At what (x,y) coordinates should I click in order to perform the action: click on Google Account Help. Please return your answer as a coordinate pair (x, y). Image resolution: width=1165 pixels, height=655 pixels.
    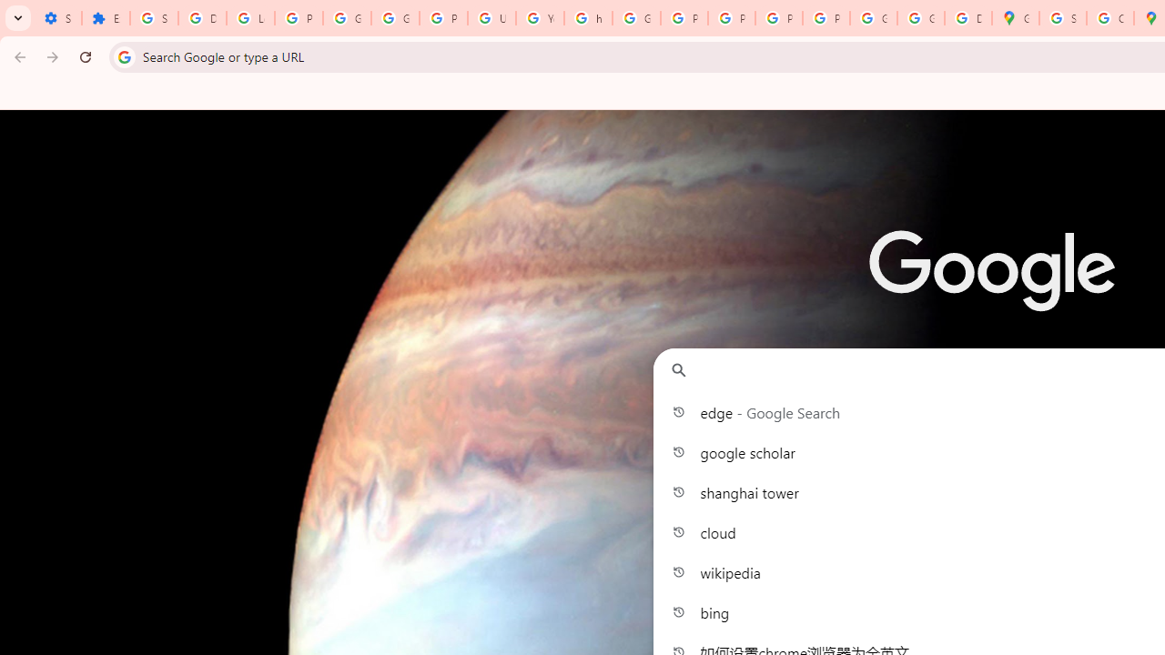
    Looking at the image, I should click on (395, 18).